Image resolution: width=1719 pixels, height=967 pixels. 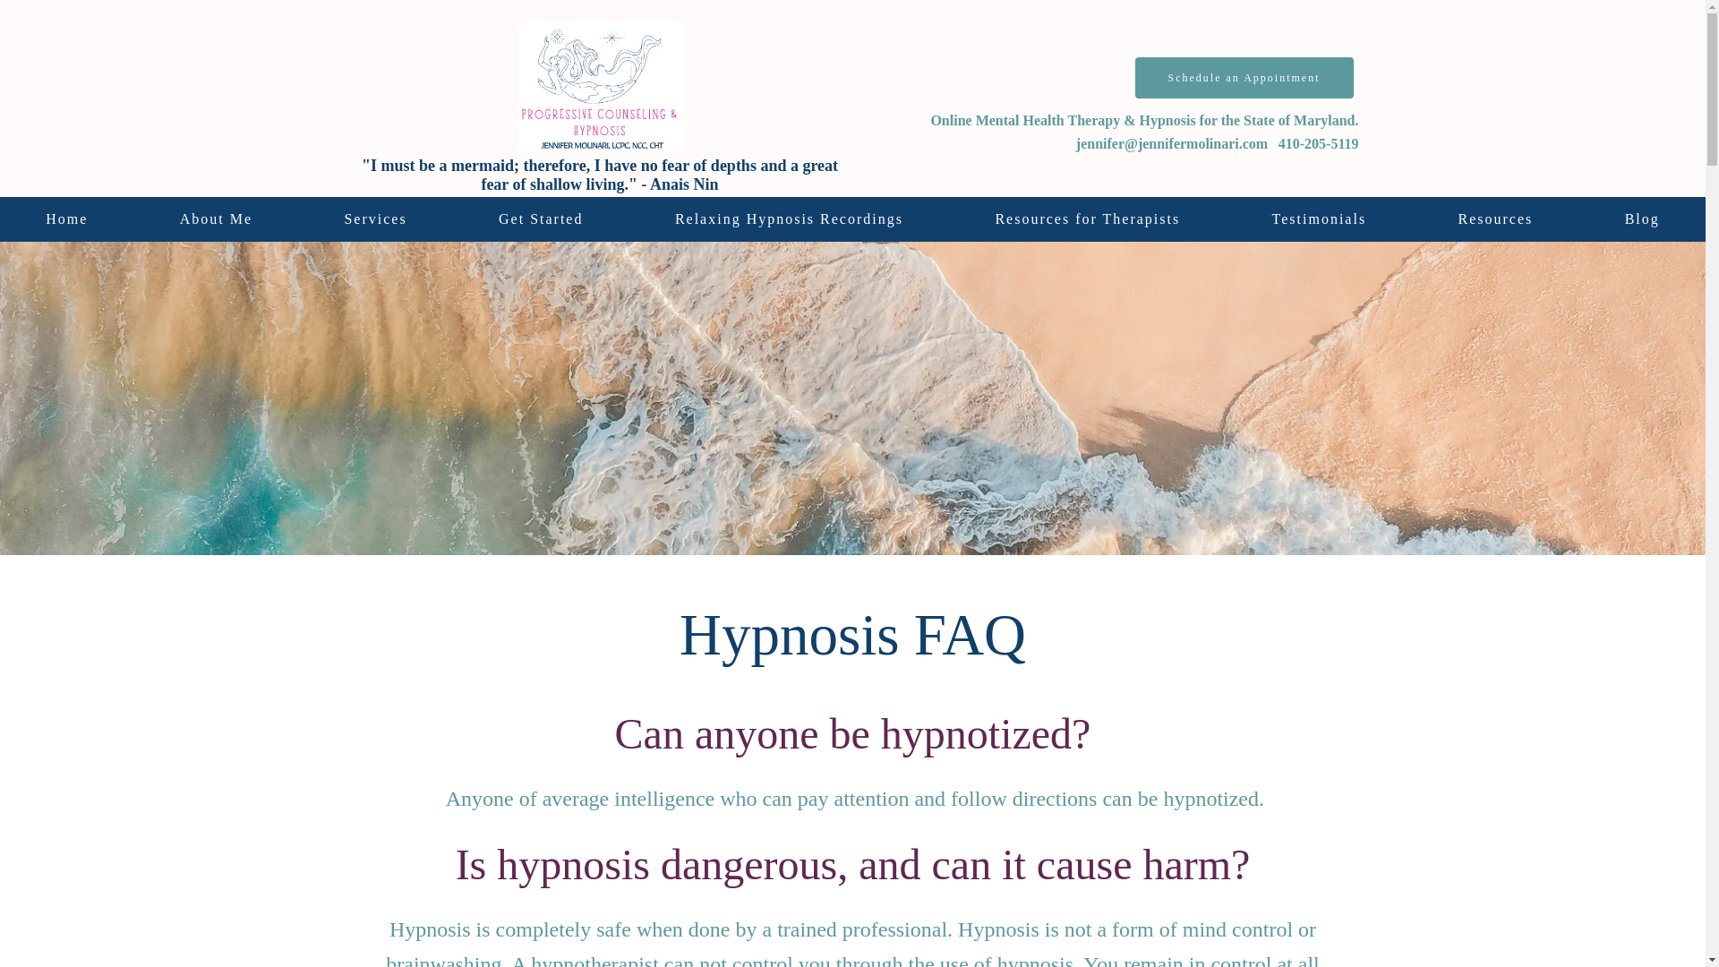 I want to click on 410-205-5119, so click(x=1319, y=143).